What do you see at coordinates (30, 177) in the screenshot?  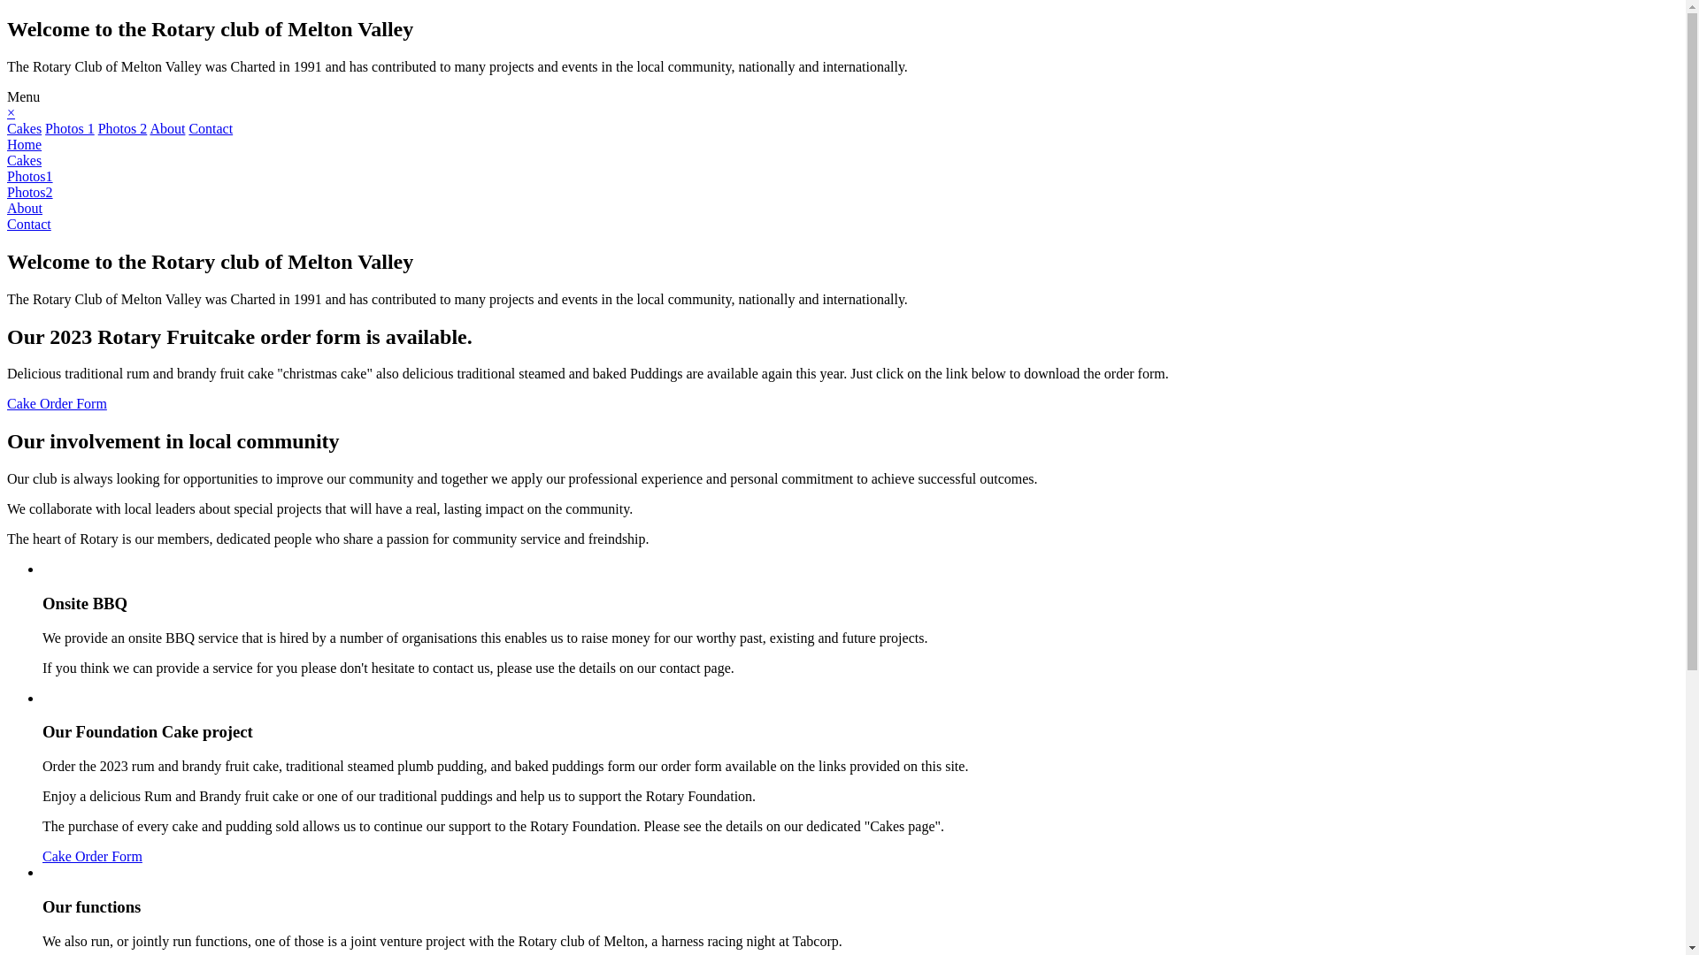 I see `Photos1` at bounding box center [30, 177].